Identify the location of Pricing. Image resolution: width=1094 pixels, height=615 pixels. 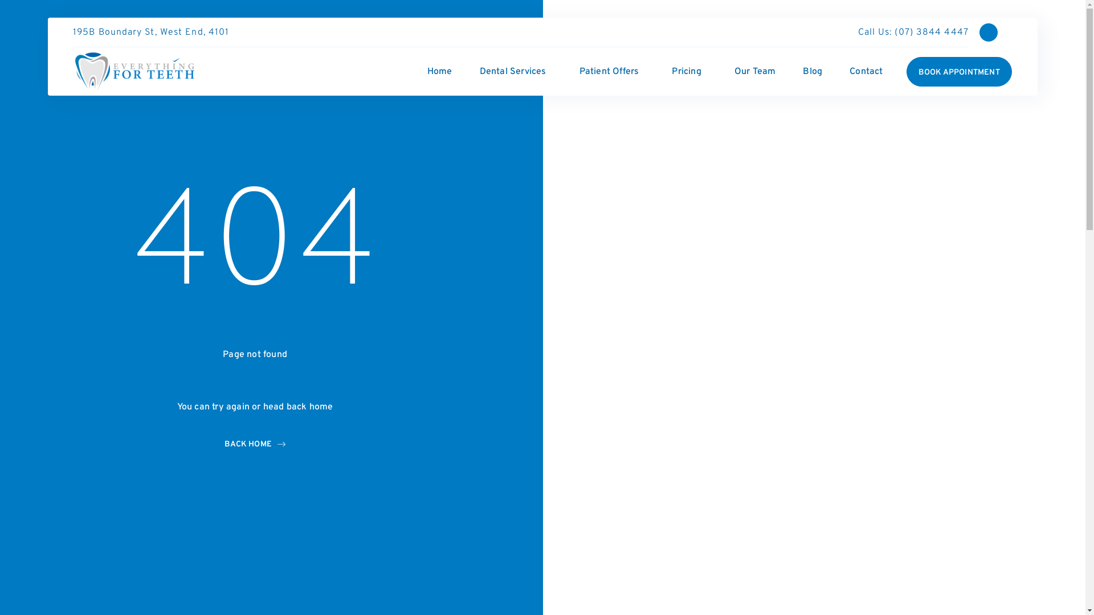
(689, 72).